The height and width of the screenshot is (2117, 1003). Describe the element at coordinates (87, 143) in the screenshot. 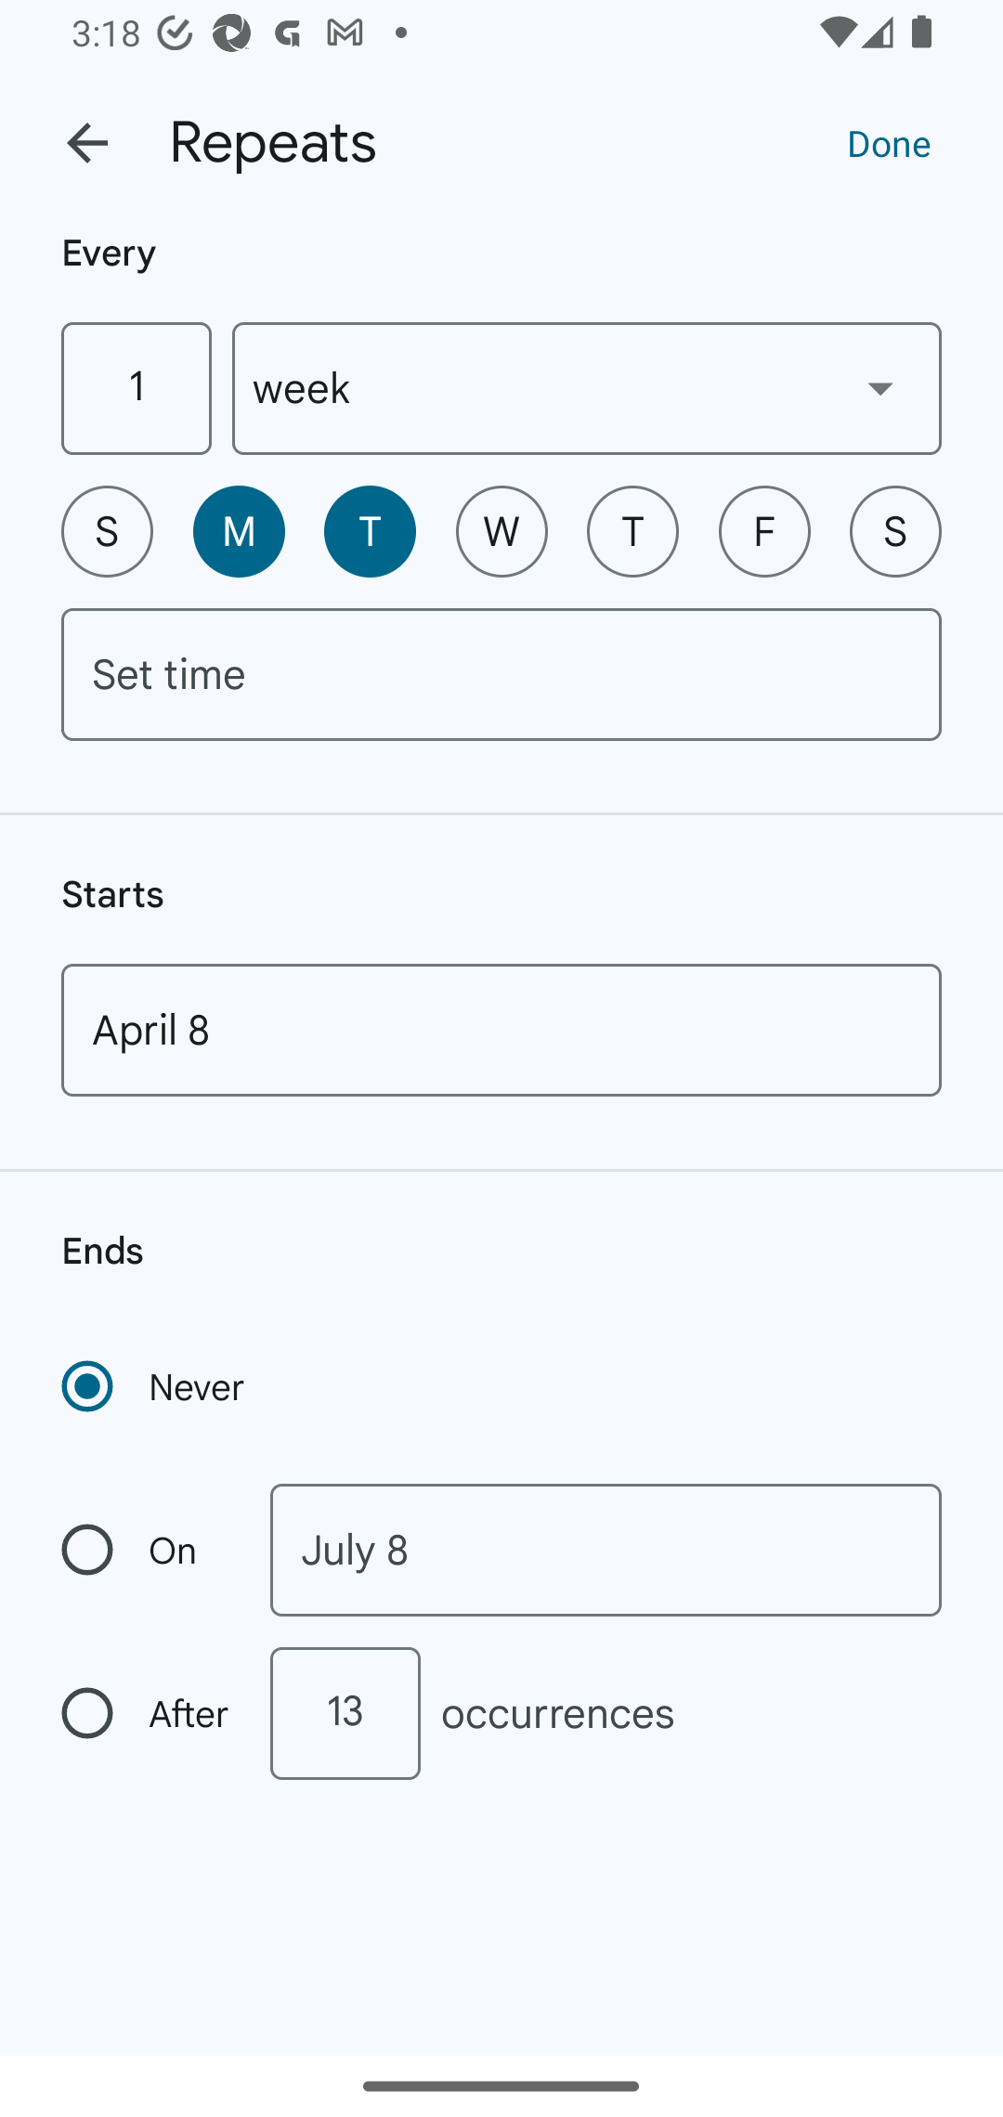

I see `Back` at that location.